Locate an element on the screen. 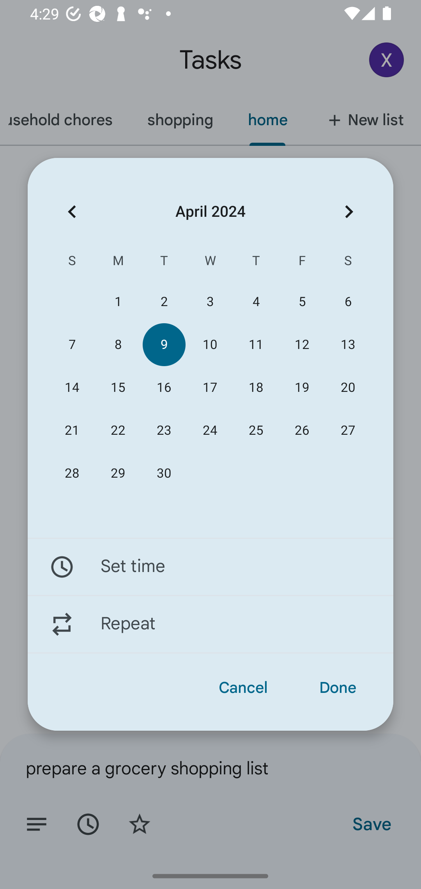 The width and height of the screenshot is (421, 889). 8 08 April 2024 is located at coordinates (118, 345).